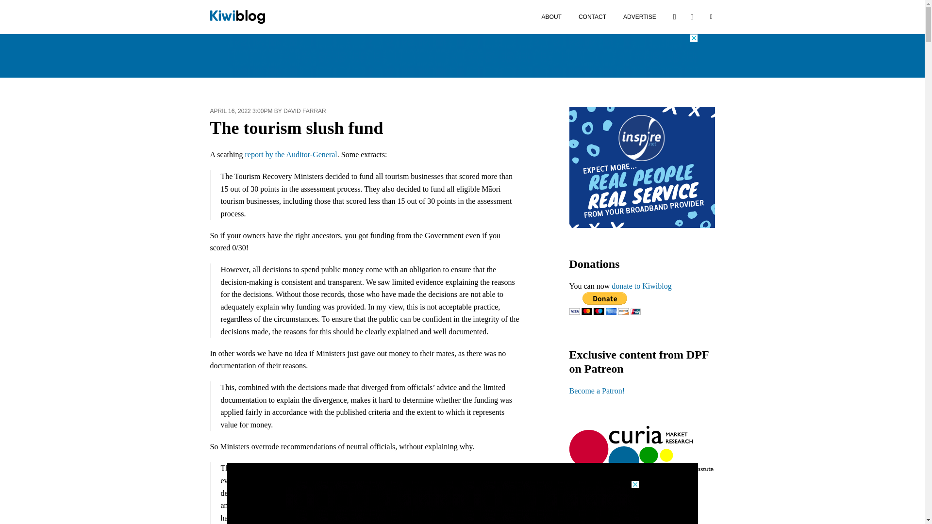 This screenshot has height=524, width=932. Describe the element at coordinates (640, 16) in the screenshot. I see `ADVERTISE` at that location.